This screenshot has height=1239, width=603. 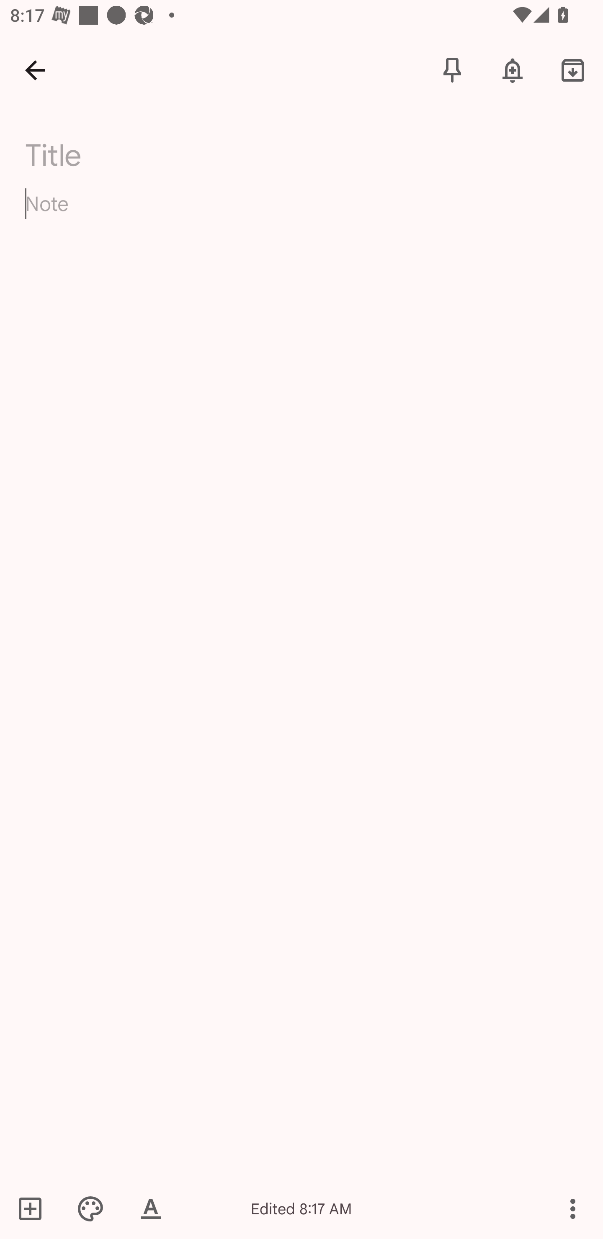 What do you see at coordinates (573, 69) in the screenshot?
I see `Archive` at bounding box center [573, 69].